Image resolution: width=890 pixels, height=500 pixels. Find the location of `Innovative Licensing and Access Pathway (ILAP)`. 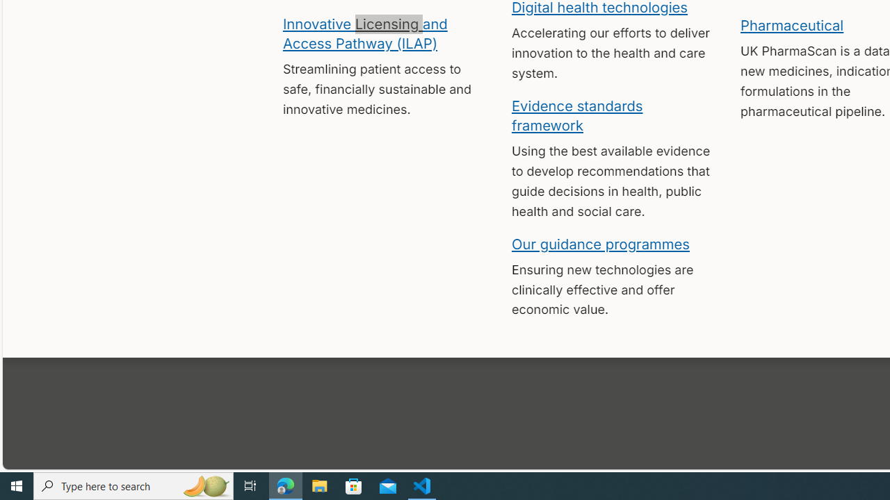

Innovative Licensing and Access Pathway (ILAP) is located at coordinates (364, 33).